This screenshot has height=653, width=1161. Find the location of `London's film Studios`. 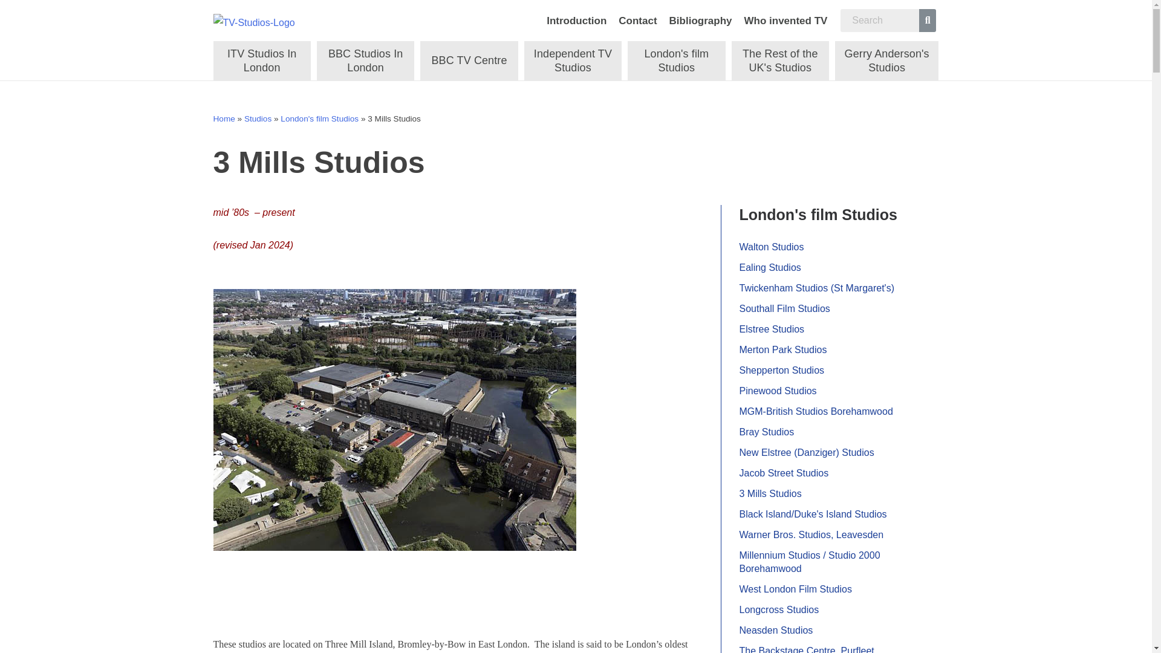

London's film Studios is located at coordinates (319, 119).